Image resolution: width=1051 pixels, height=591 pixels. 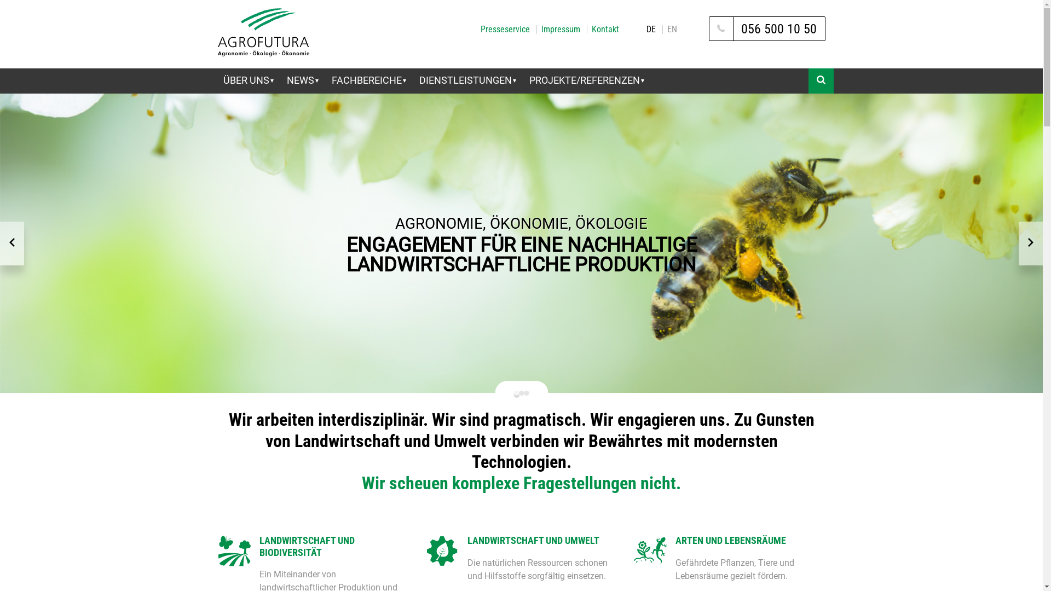 What do you see at coordinates (850, 101) in the screenshot?
I see `Suchen` at bounding box center [850, 101].